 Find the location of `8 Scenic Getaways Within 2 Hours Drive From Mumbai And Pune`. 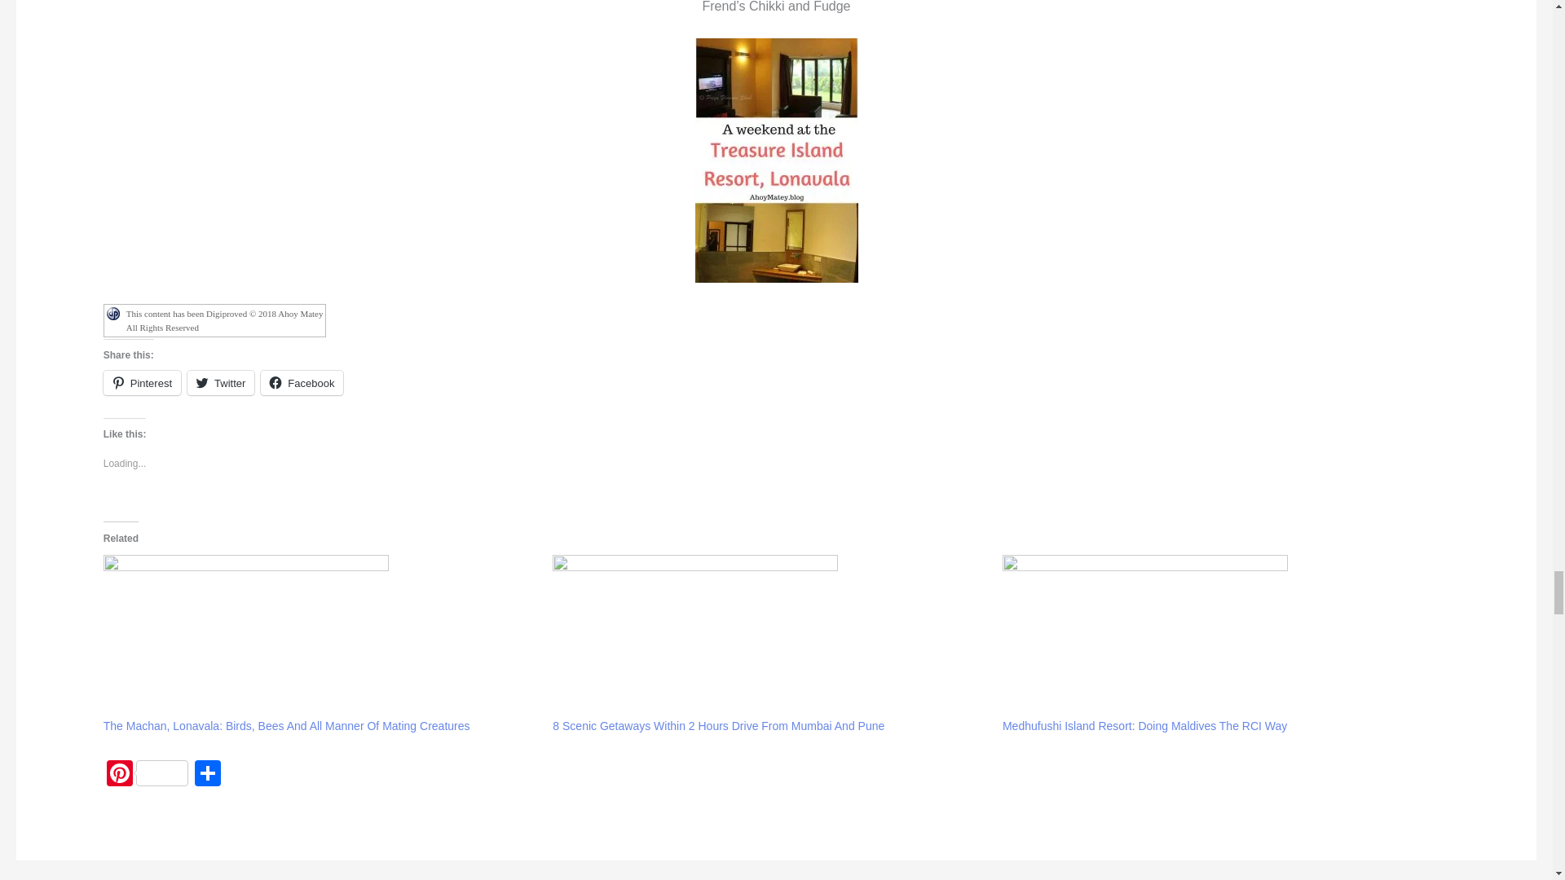

8 Scenic Getaways Within 2 Hours Drive From Mumbai And Pune is located at coordinates (769, 636).